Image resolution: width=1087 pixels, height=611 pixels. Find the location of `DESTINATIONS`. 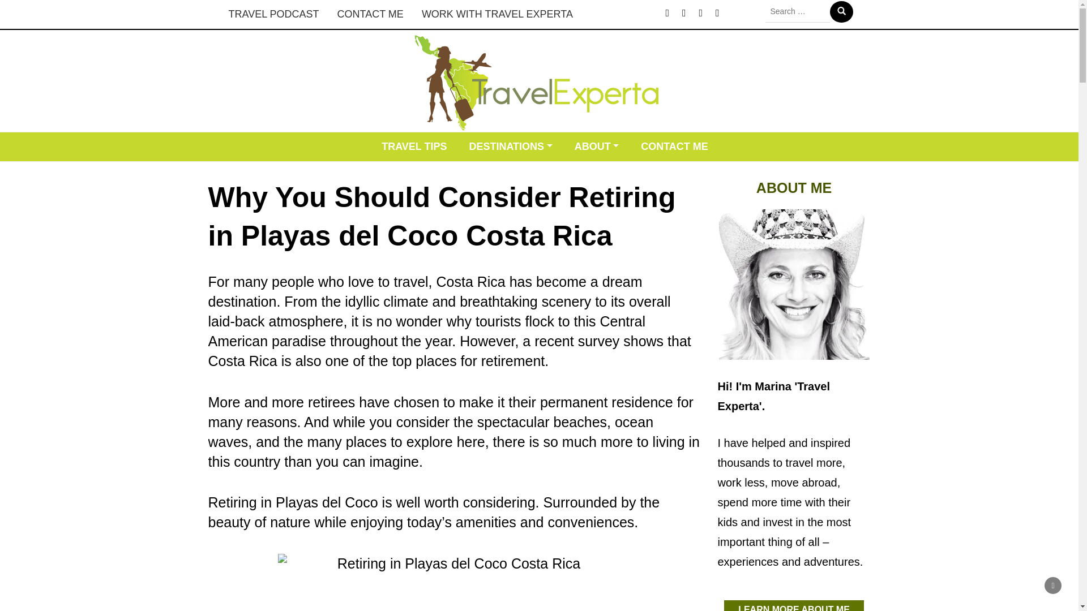

DESTINATIONS is located at coordinates (510, 147).